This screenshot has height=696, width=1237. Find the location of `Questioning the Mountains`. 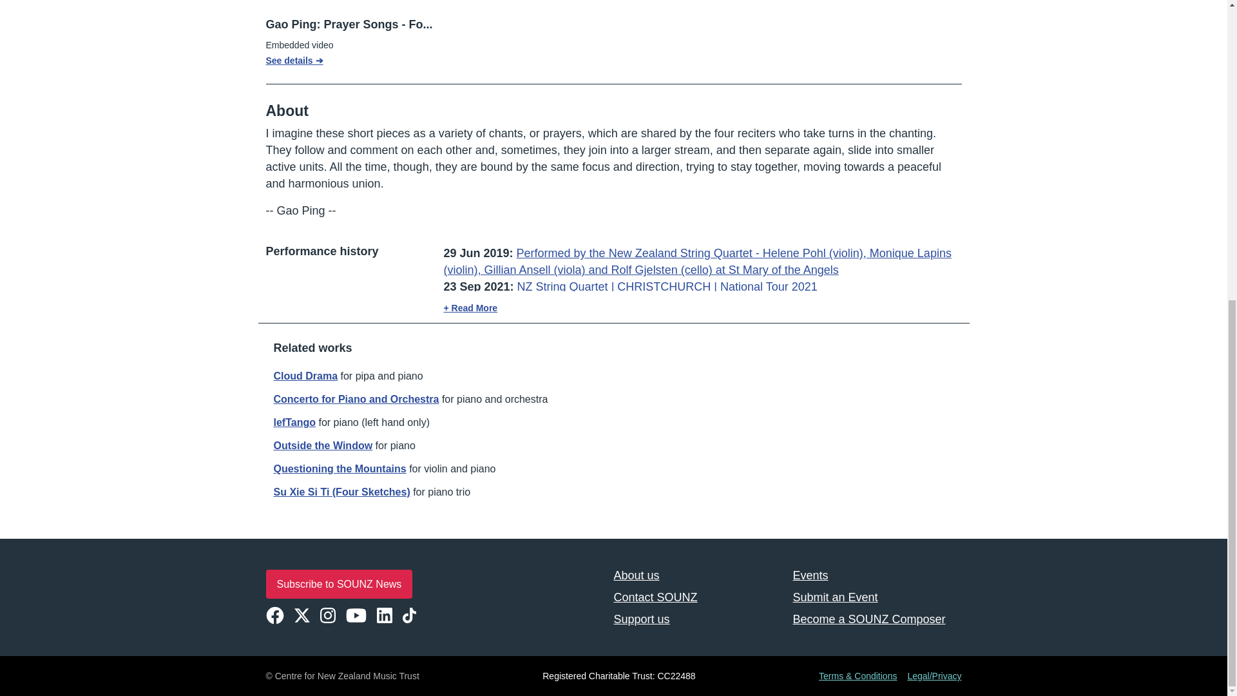

Questioning the Mountains is located at coordinates (339, 469).